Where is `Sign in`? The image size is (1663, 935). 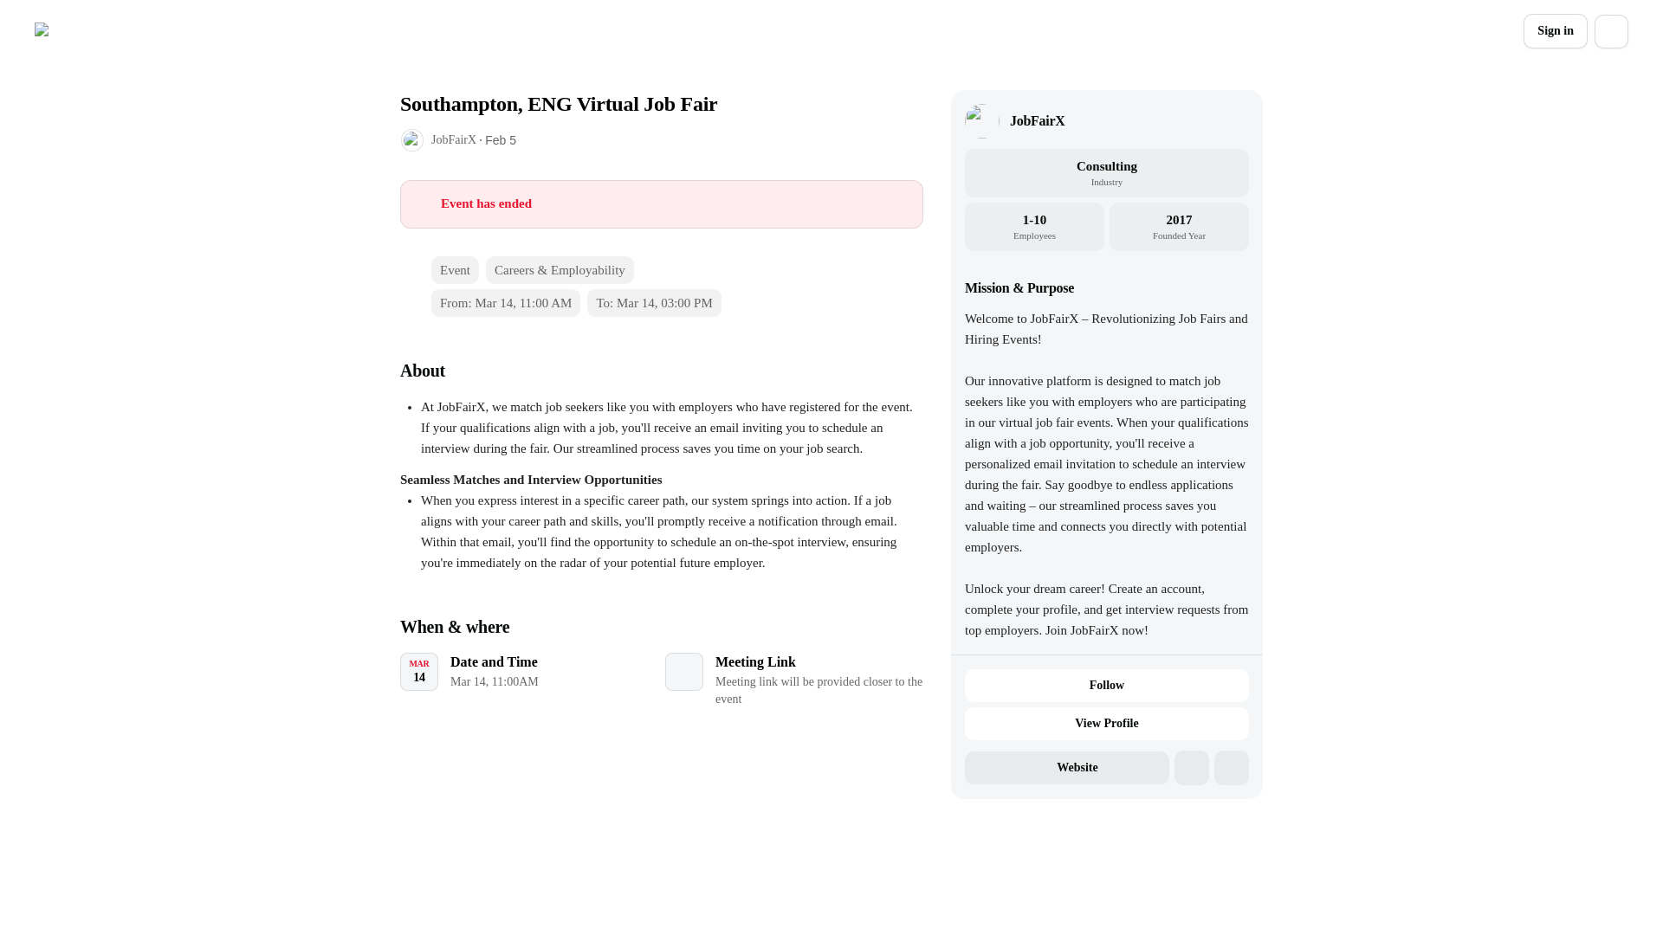 Sign in is located at coordinates (1556, 31).